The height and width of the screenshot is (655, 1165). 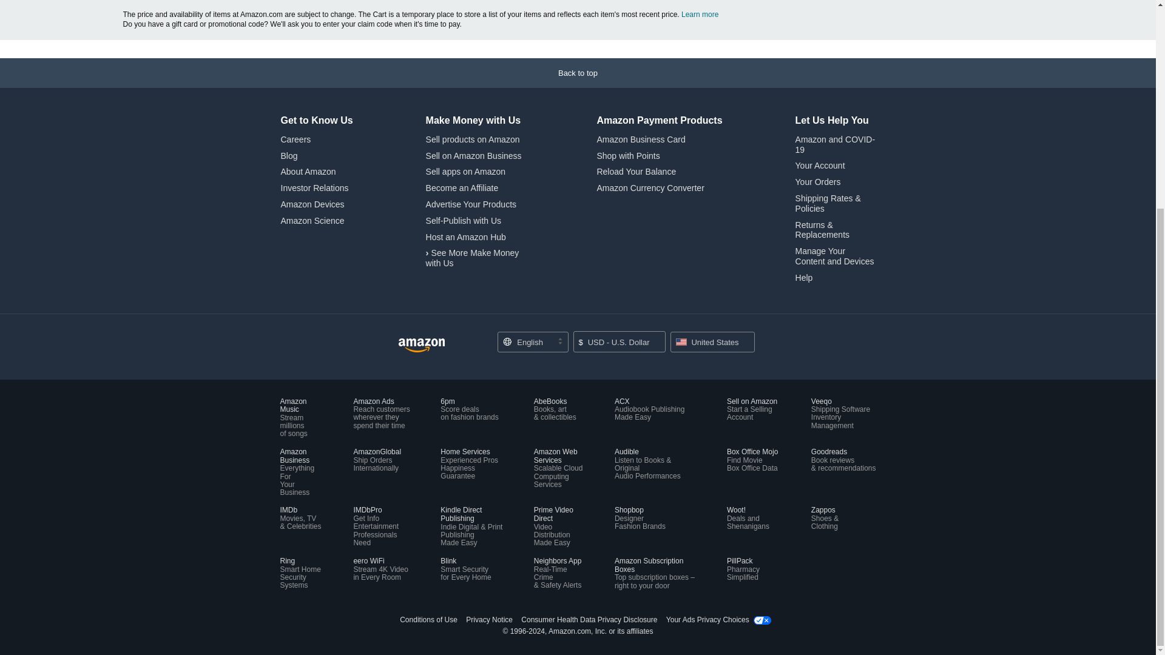 What do you see at coordinates (641, 139) in the screenshot?
I see `Amazon Business Card` at bounding box center [641, 139].